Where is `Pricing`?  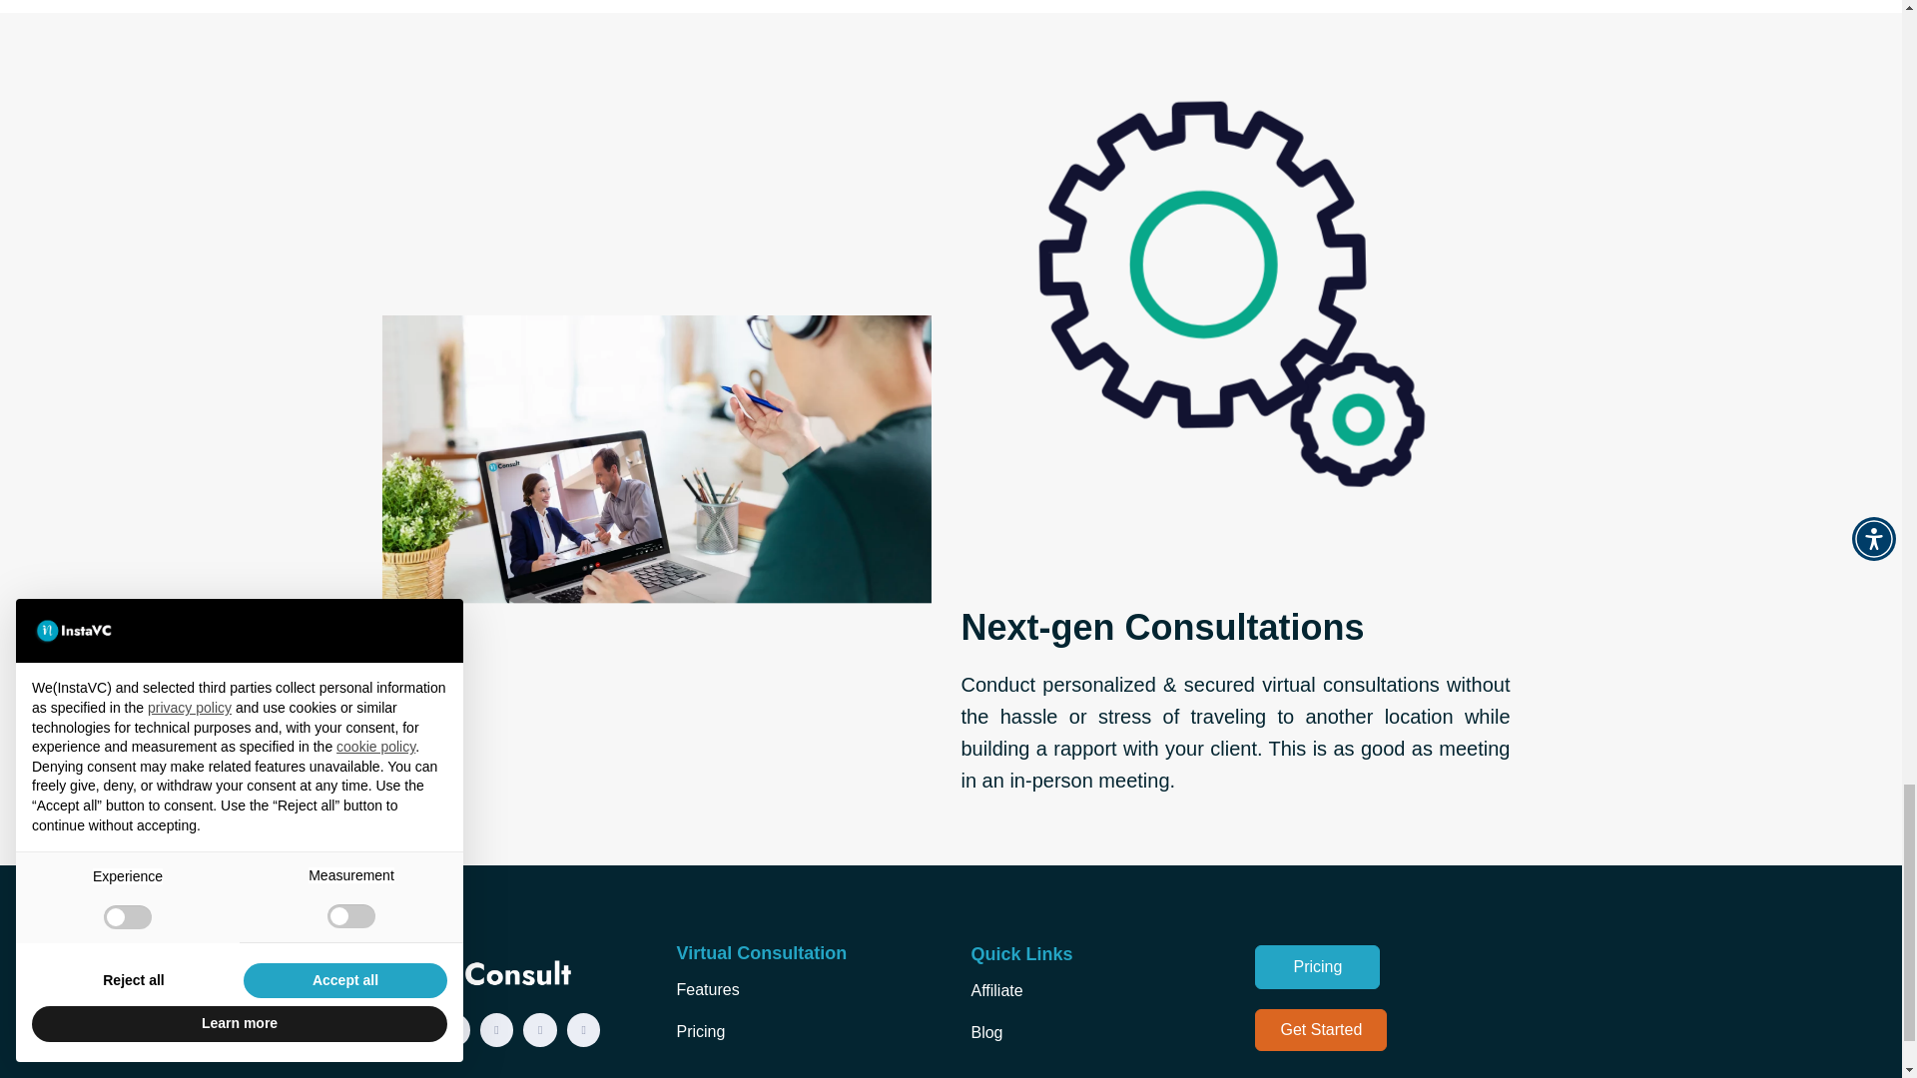
Pricing is located at coordinates (700, 1031).